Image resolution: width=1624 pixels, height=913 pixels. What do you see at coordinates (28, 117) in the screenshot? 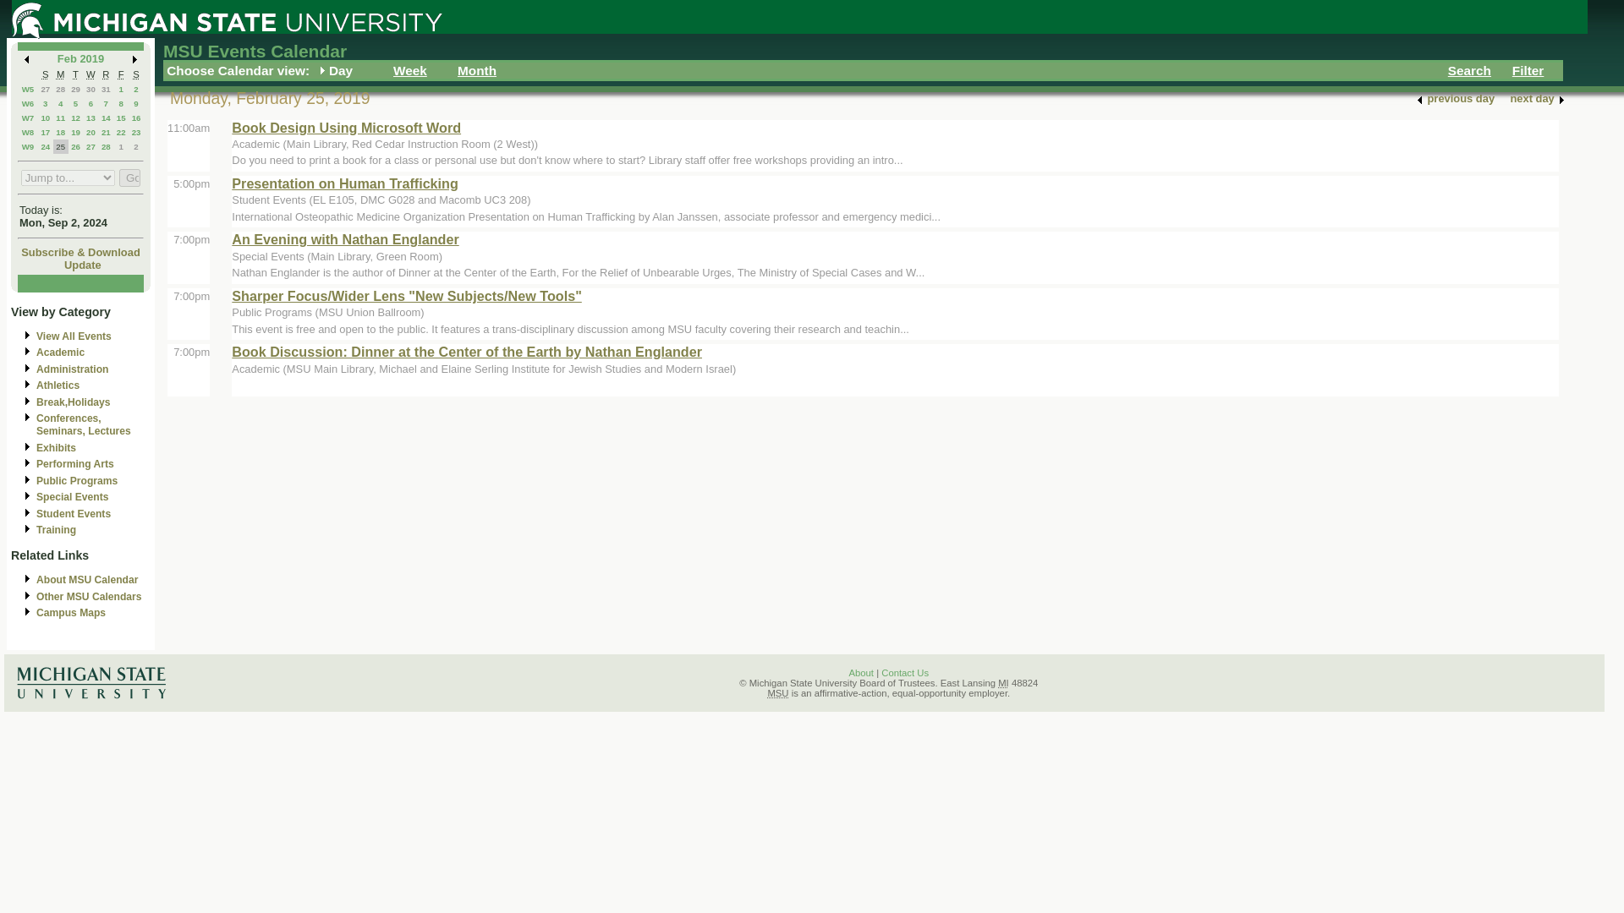
I see `W7` at bounding box center [28, 117].